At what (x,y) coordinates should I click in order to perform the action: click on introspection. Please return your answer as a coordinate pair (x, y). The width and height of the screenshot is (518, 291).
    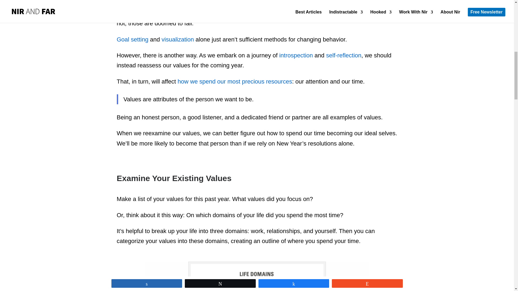
    Looking at the image, I should click on (296, 56).